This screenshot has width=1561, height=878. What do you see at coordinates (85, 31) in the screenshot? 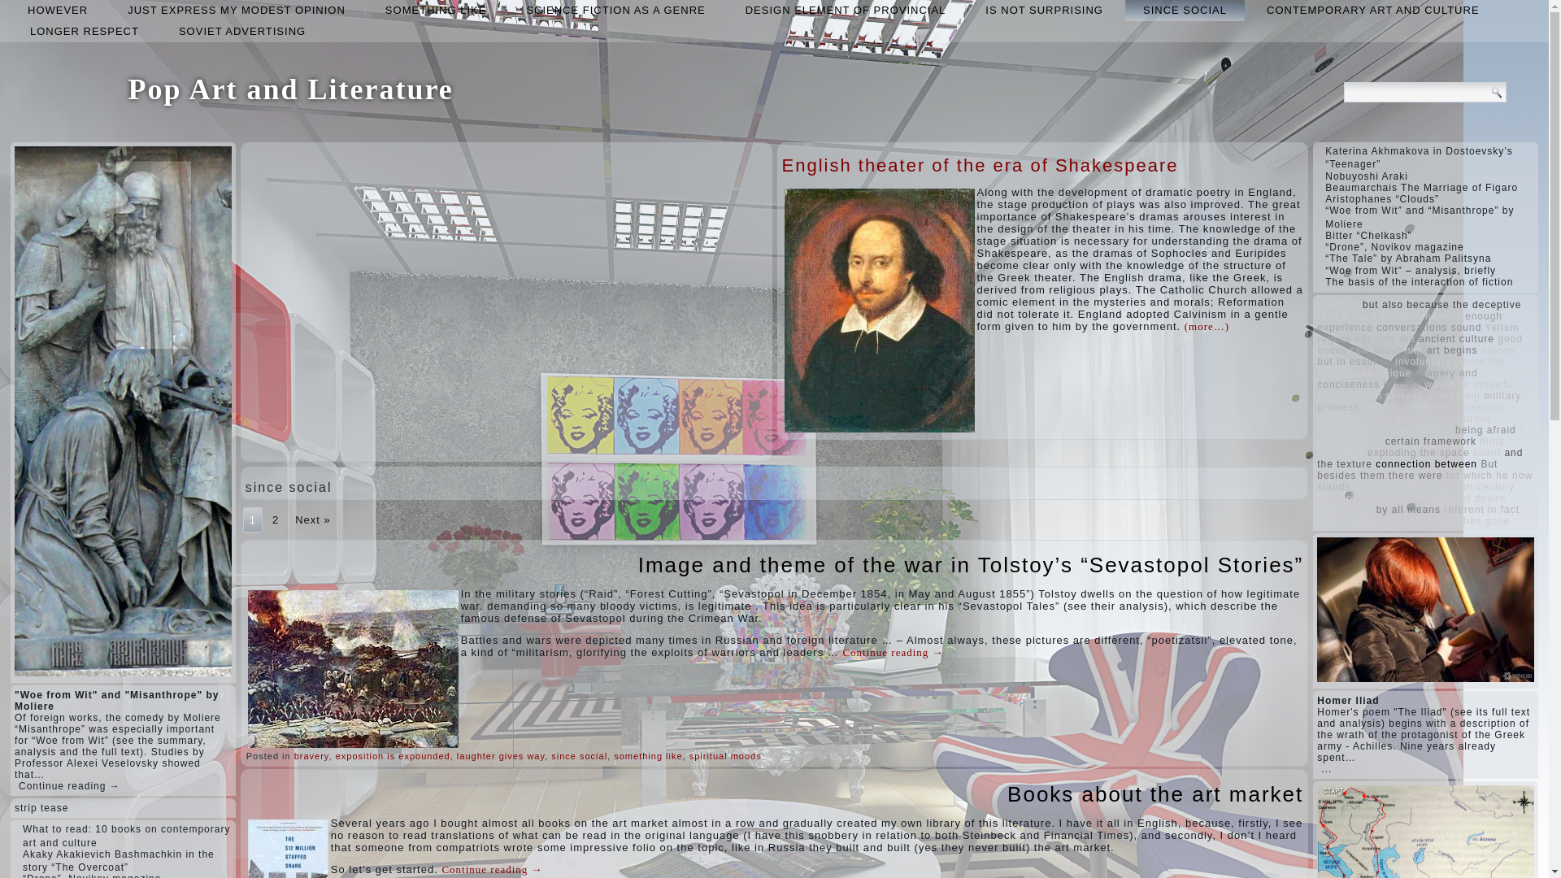
I see `LONGER RESPECT` at bounding box center [85, 31].